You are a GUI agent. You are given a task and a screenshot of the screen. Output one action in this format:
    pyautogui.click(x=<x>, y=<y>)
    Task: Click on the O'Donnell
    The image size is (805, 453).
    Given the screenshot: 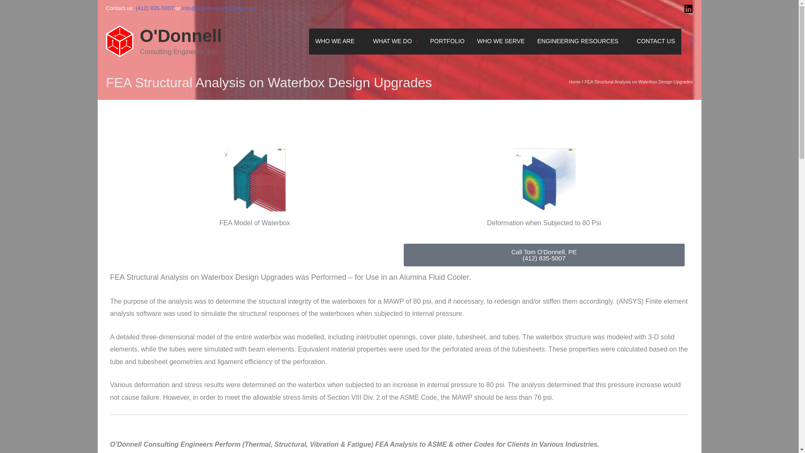 What is the action you would take?
    pyautogui.click(x=181, y=36)
    